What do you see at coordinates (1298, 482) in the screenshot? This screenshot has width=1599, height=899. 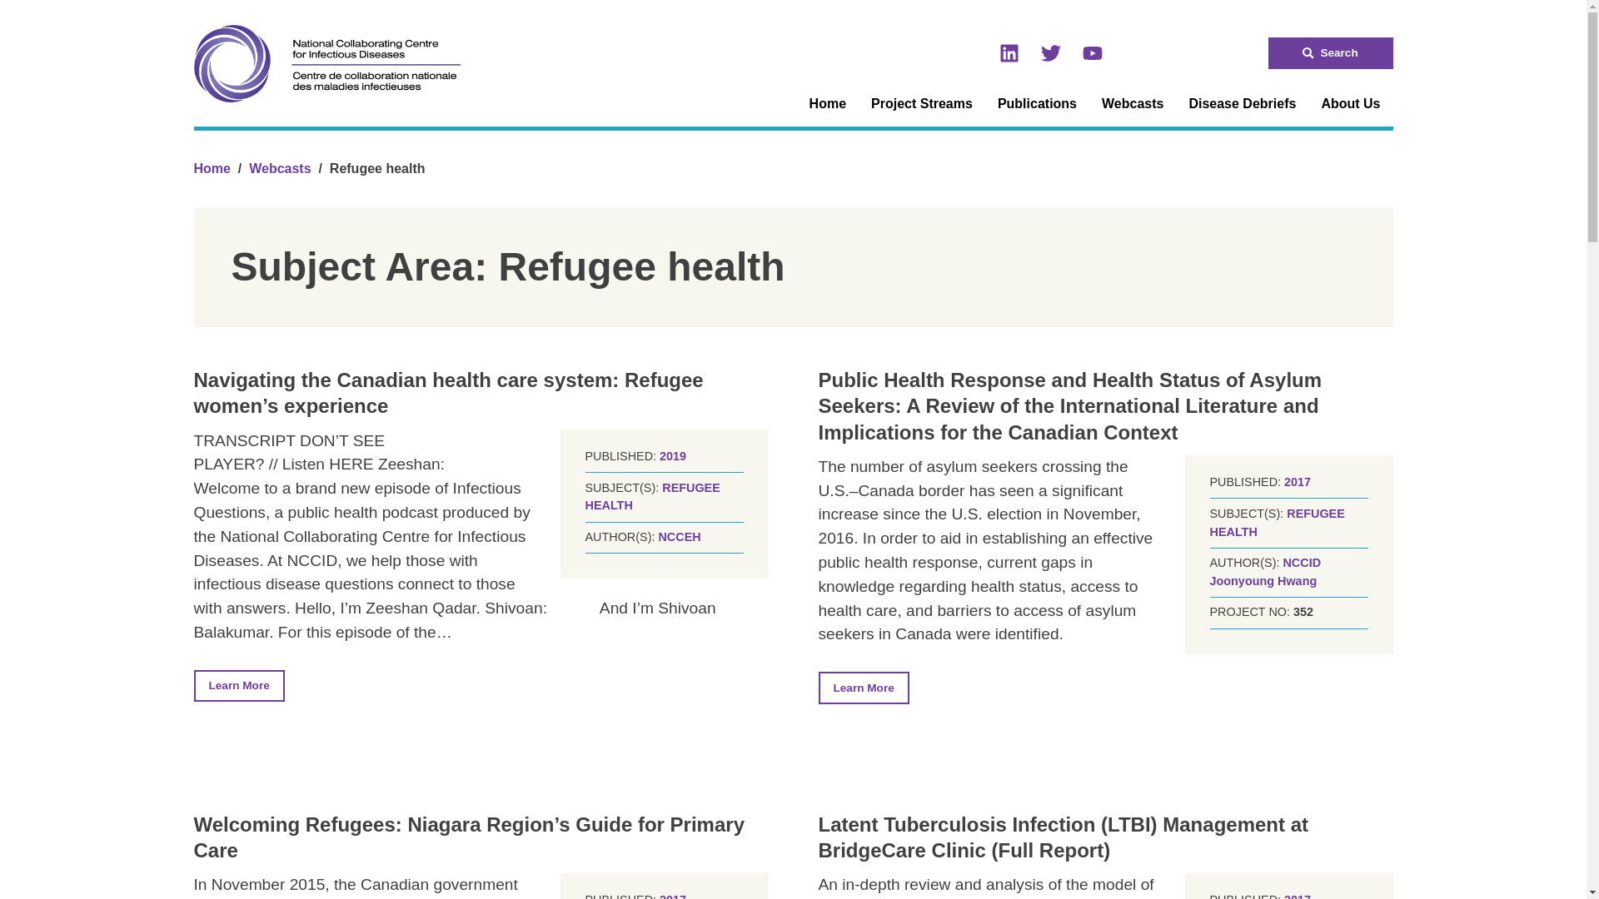 I see `2017` at bounding box center [1298, 482].